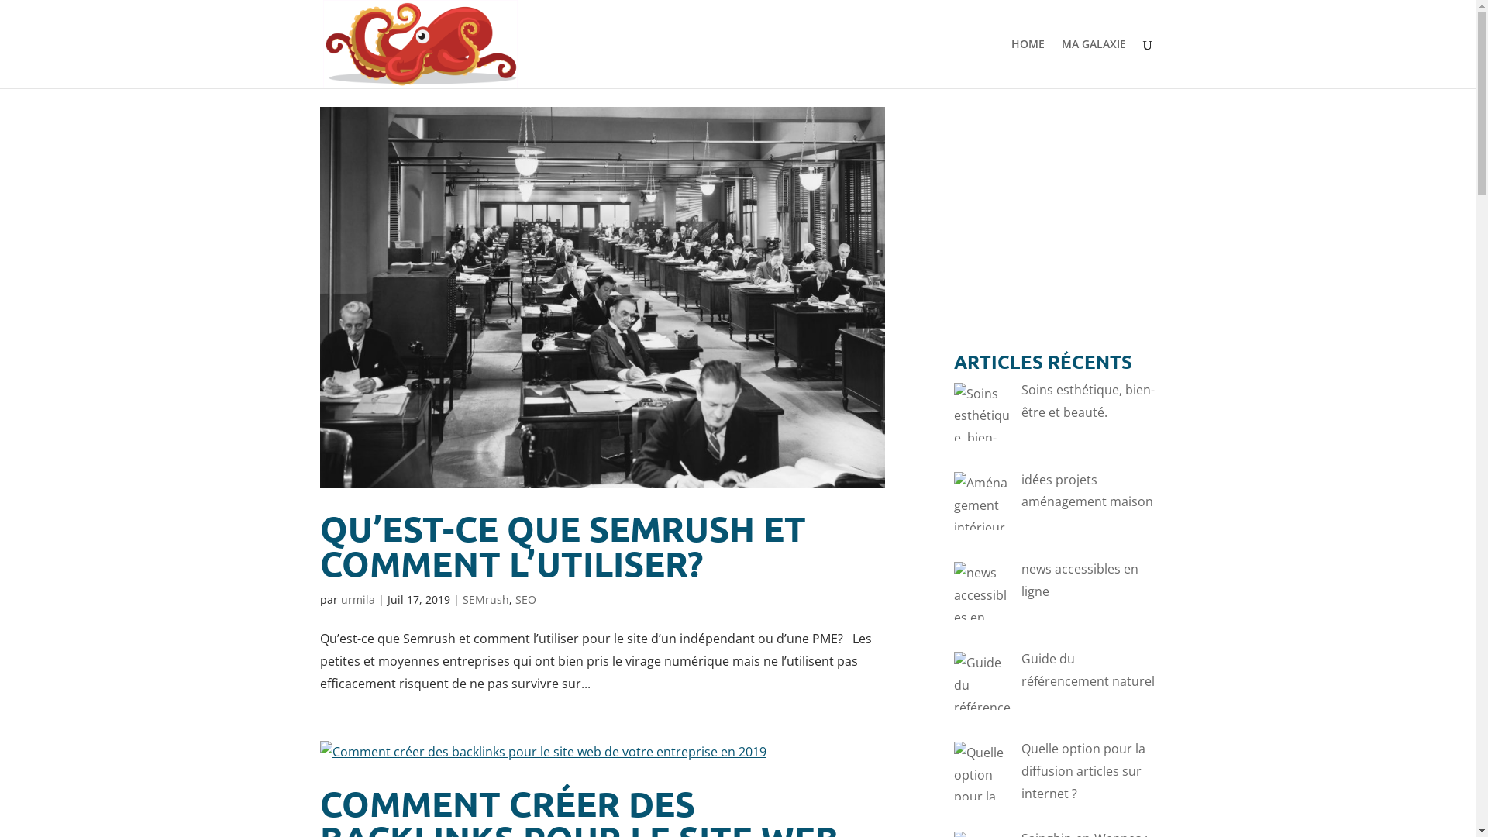 The image size is (1488, 837). What do you see at coordinates (1094, 64) in the screenshot?
I see `MA GALAXIE` at bounding box center [1094, 64].